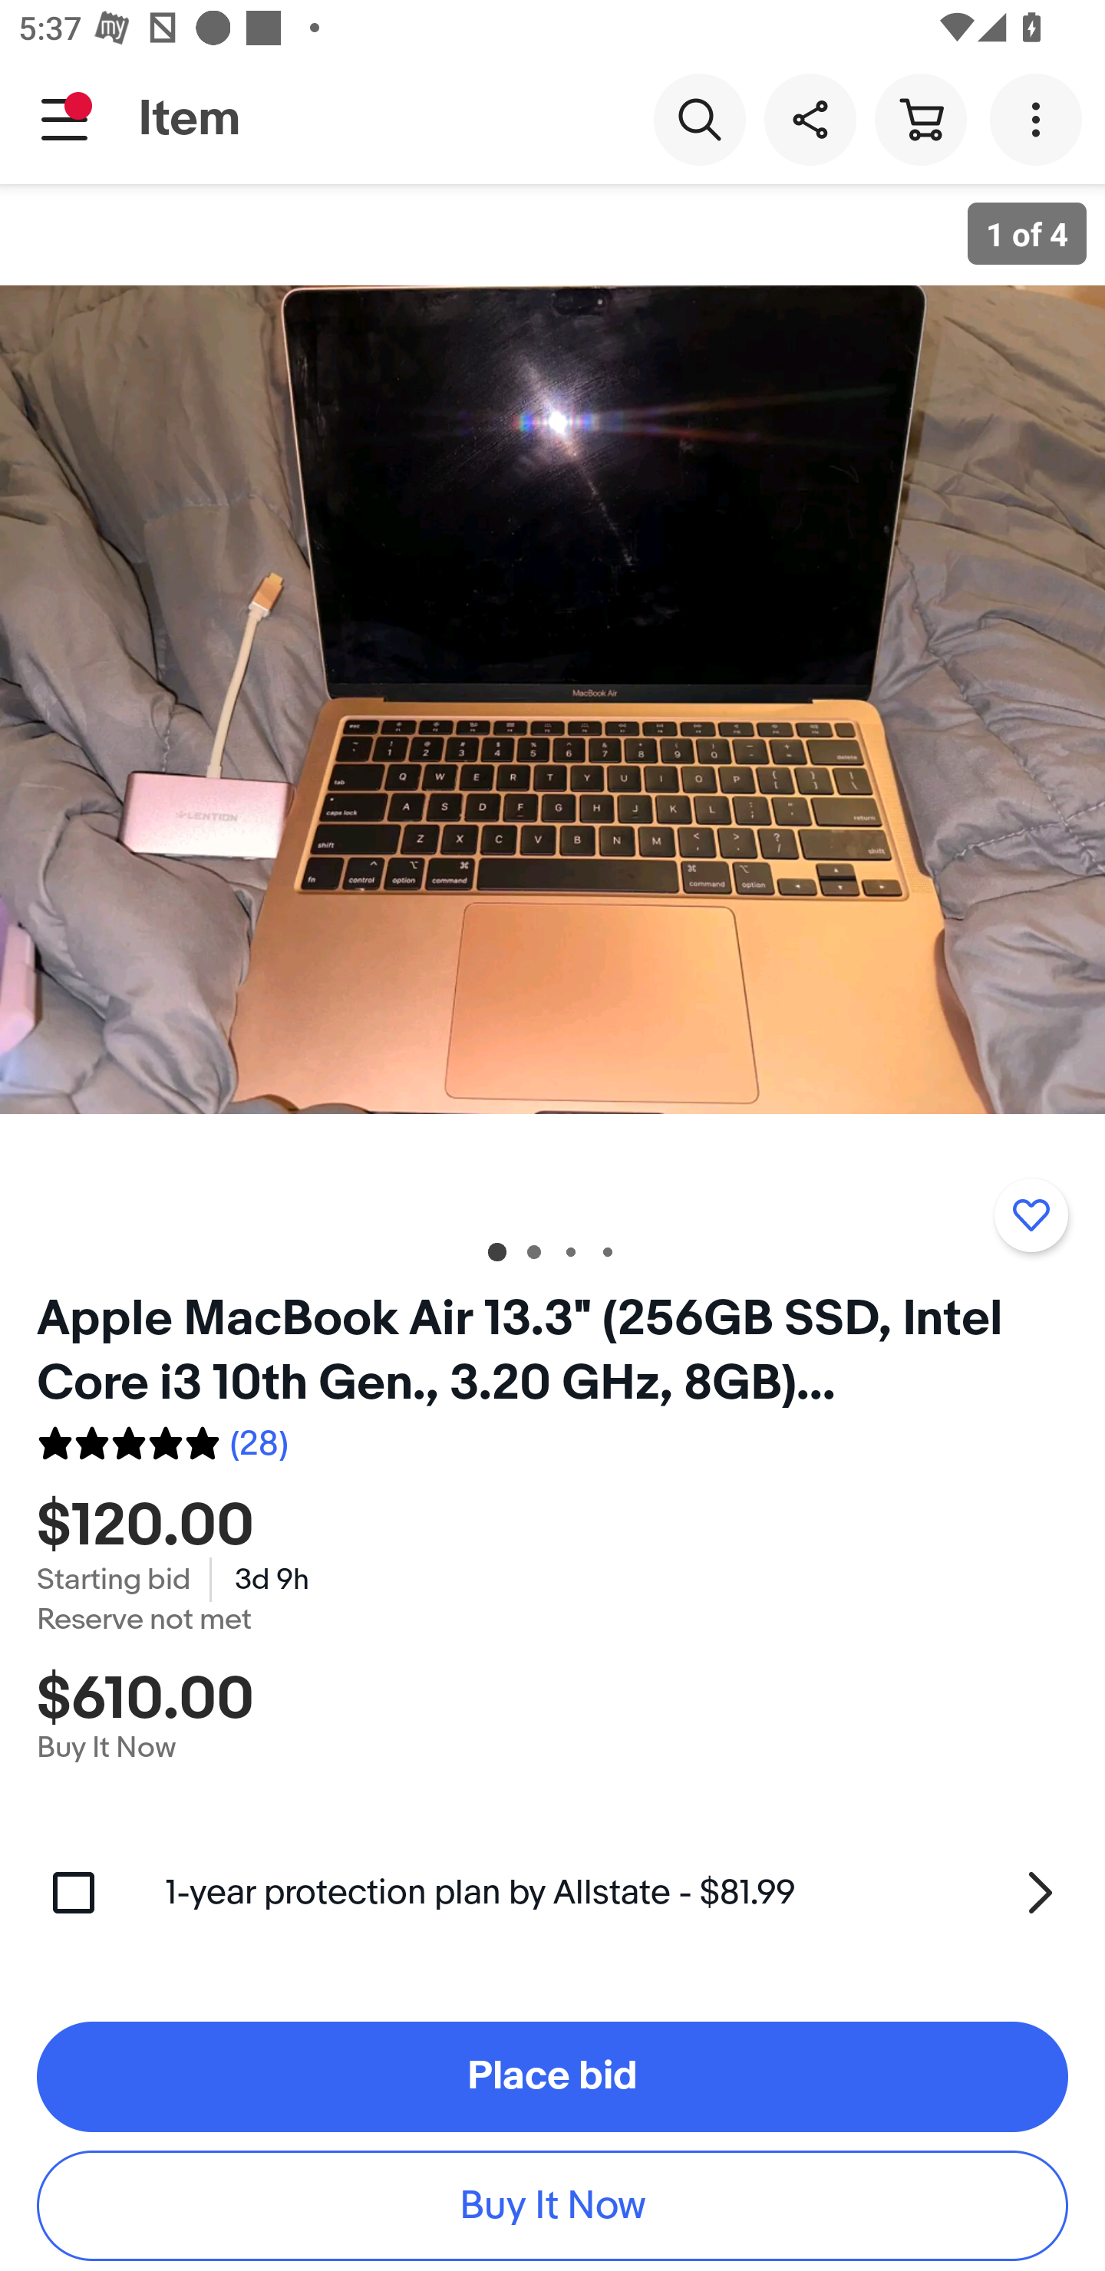 The width and height of the screenshot is (1105, 2271). What do you see at coordinates (617, 1893) in the screenshot?
I see `1-year protection plan by Allstate - $81.99` at bounding box center [617, 1893].